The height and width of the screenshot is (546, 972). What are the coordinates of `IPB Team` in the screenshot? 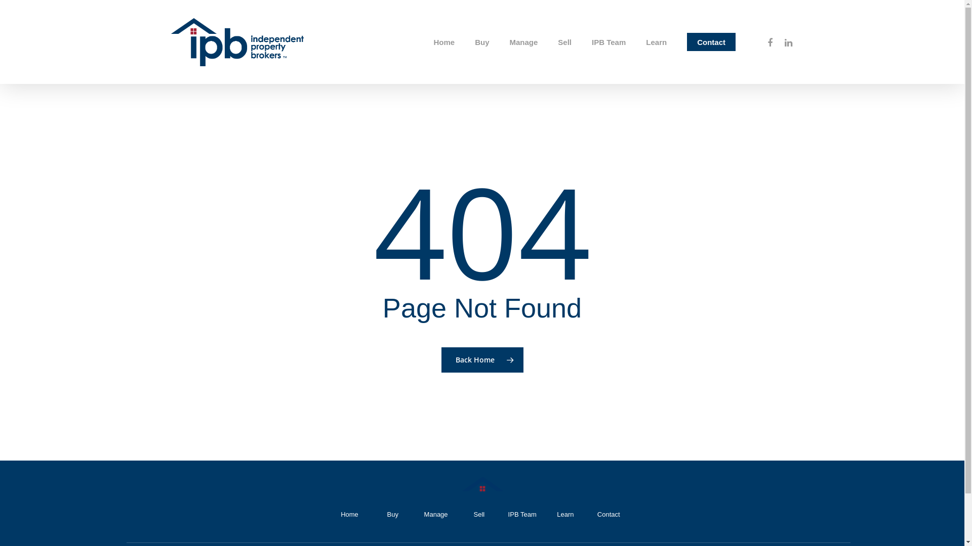 It's located at (522, 515).